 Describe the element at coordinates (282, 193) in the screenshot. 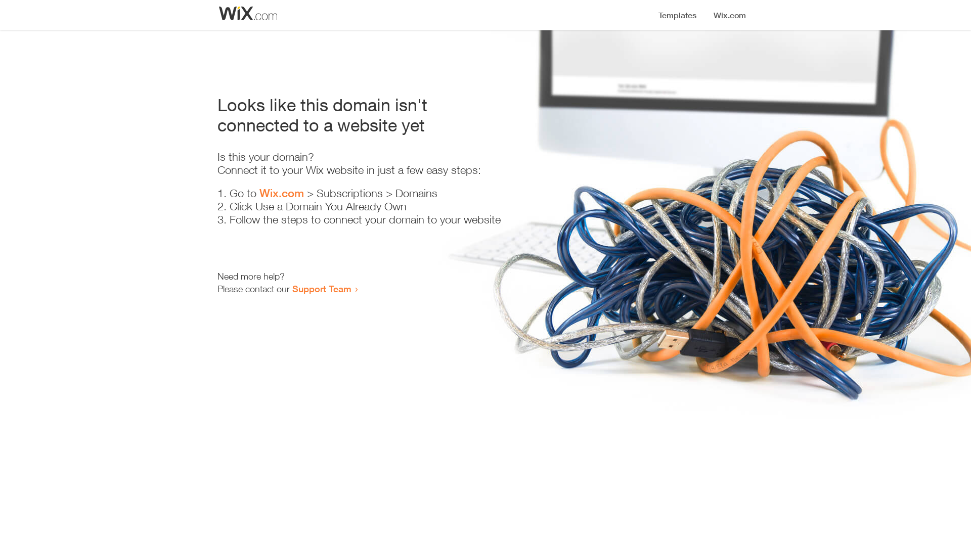

I see `Wix.com` at that location.